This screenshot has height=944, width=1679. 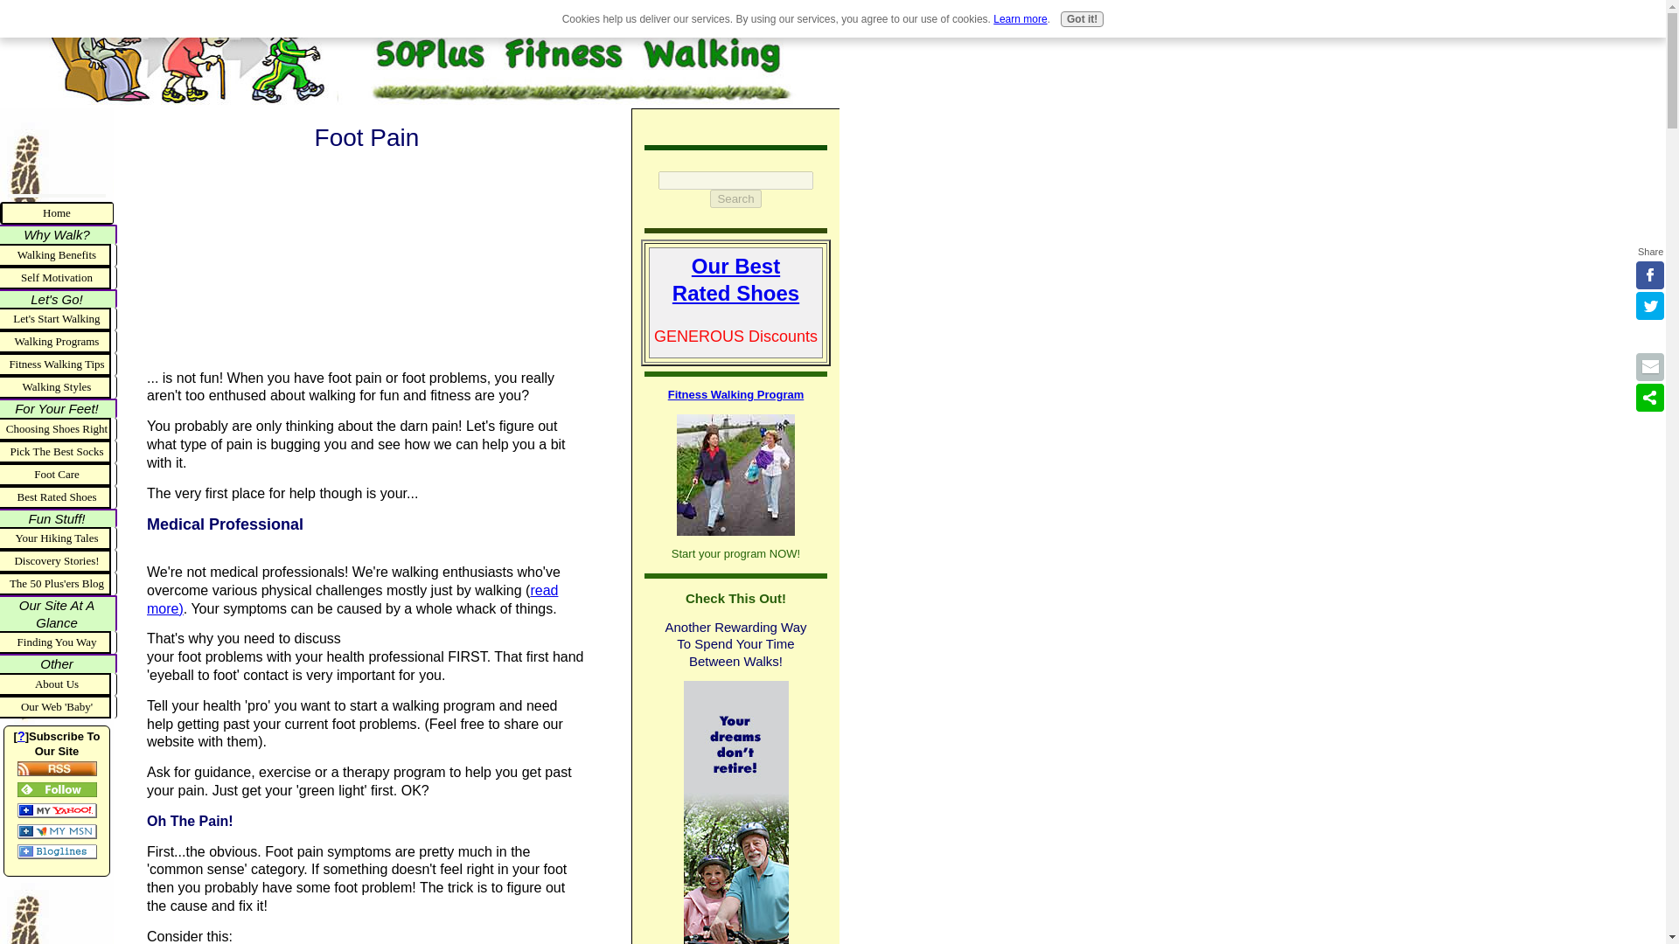 What do you see at coordinates (59, 253) in the screenshot?
I see `Walking Benefits` at bounding box center [59, 253].